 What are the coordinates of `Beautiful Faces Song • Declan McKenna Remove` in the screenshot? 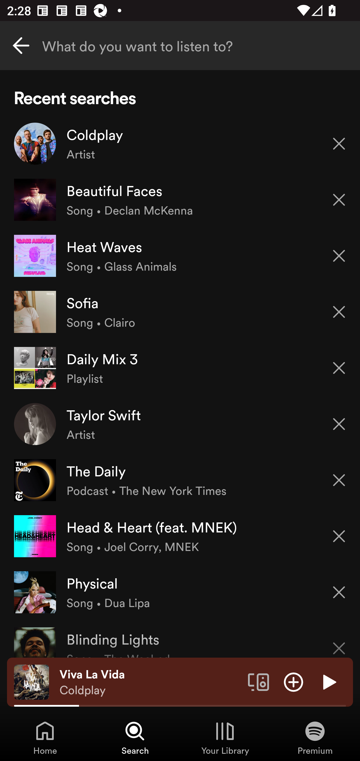 It's located at (180, 200).